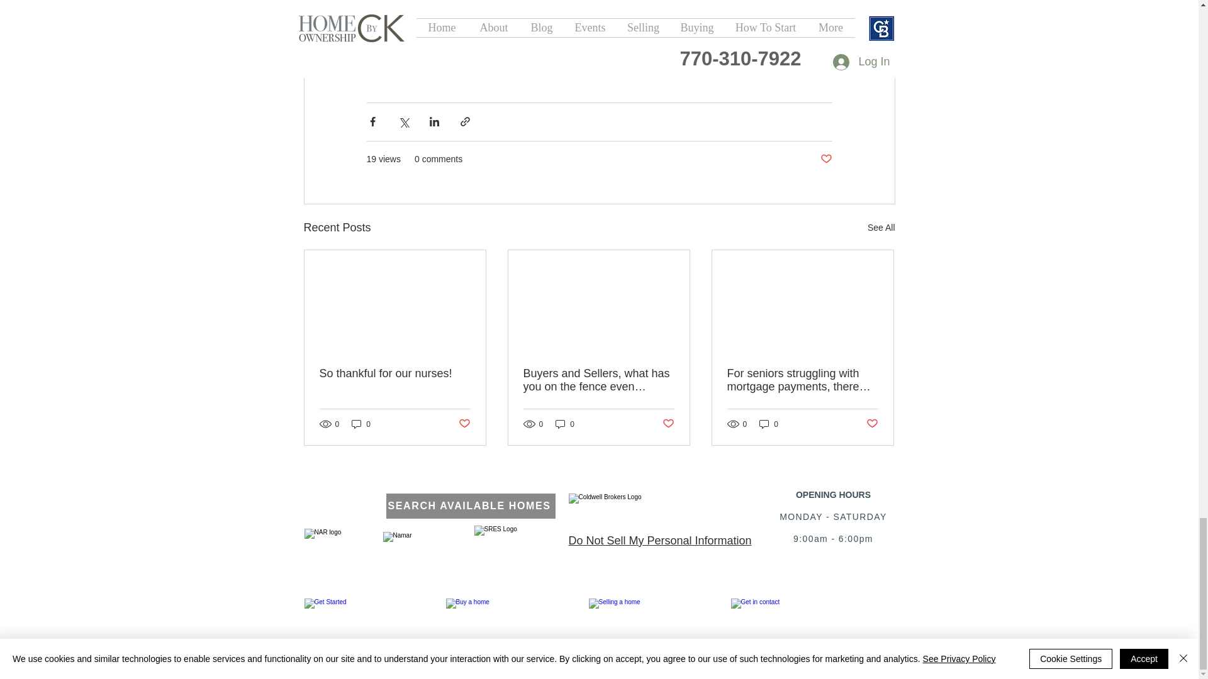  I want to click on SRES, so click(505, 541).